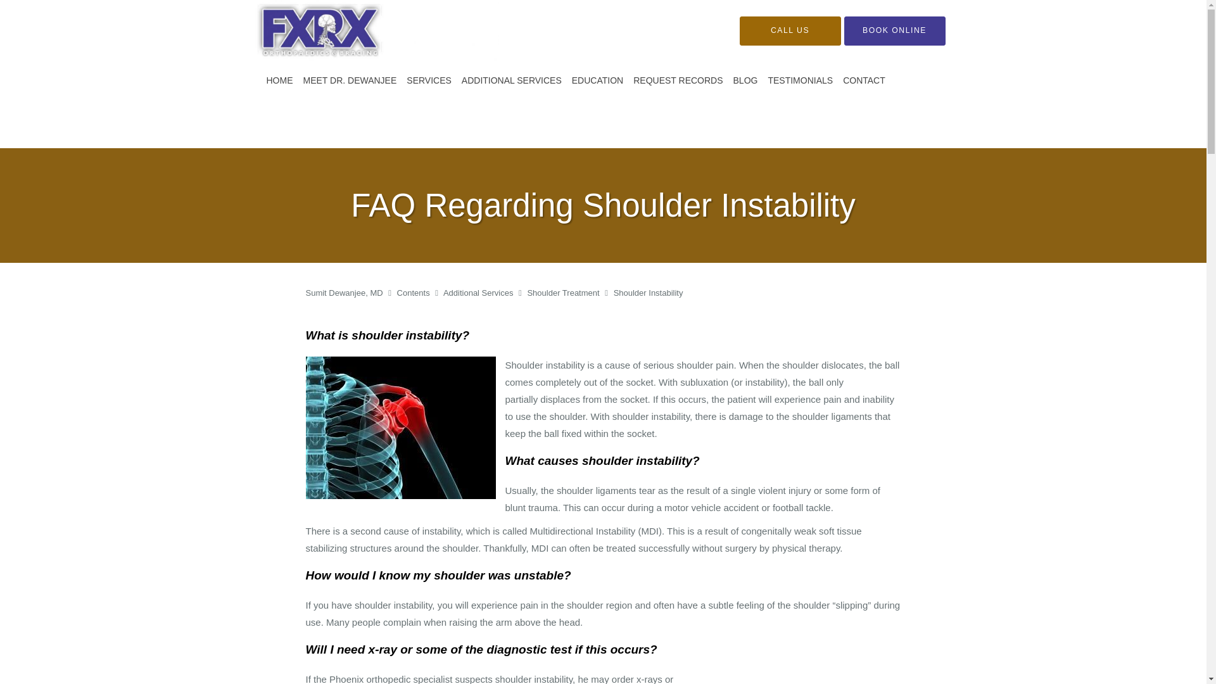 Image resolution: width=1216 pixels, height=684 pixels. I want to click on Additional Services, so click(479, 293).